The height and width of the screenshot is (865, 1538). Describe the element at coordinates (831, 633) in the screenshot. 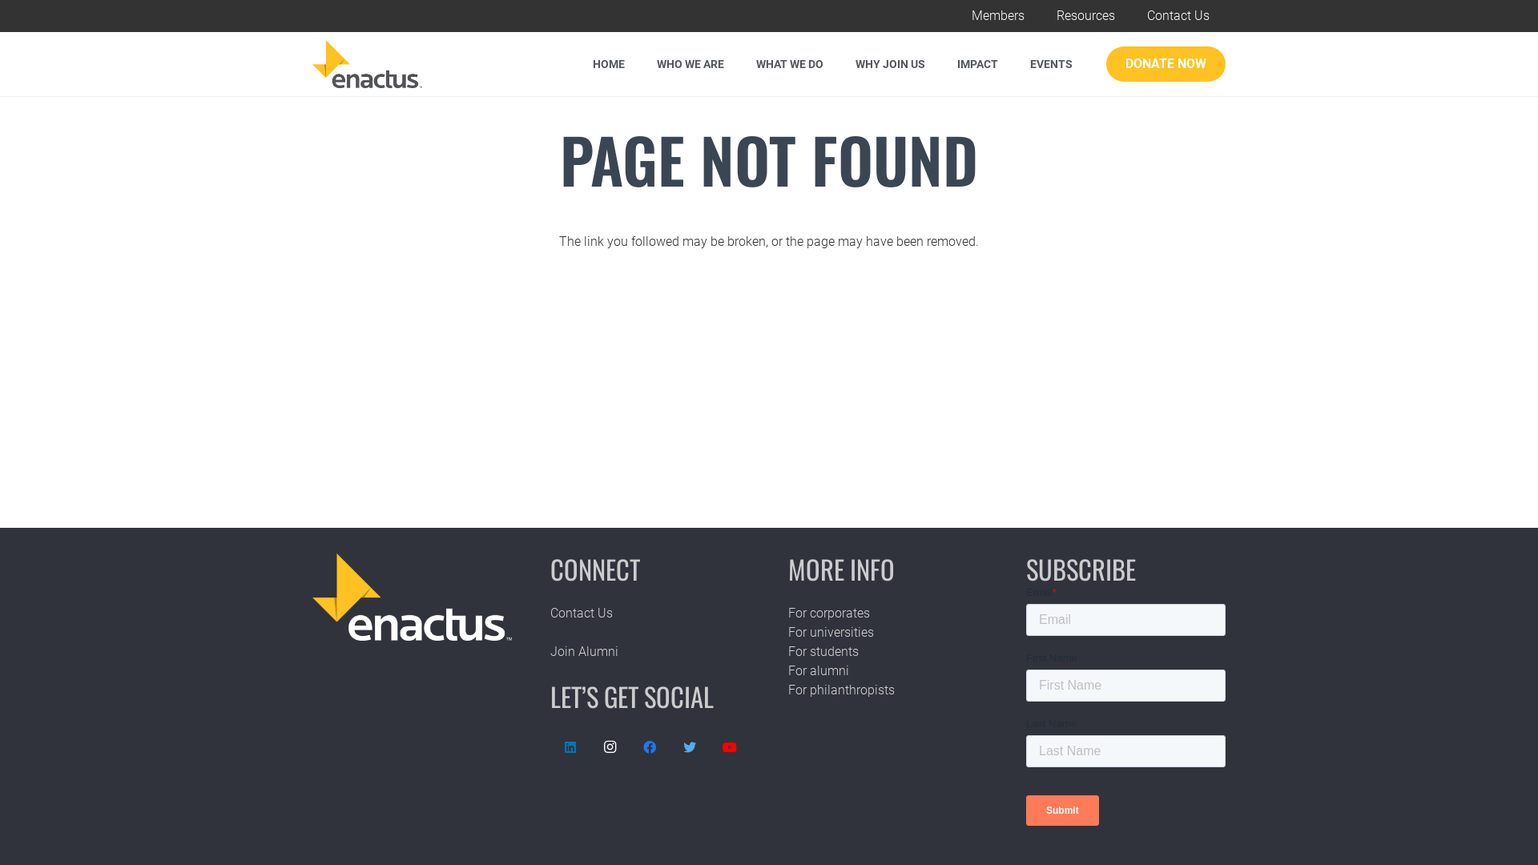

I see `For universities` at that location.